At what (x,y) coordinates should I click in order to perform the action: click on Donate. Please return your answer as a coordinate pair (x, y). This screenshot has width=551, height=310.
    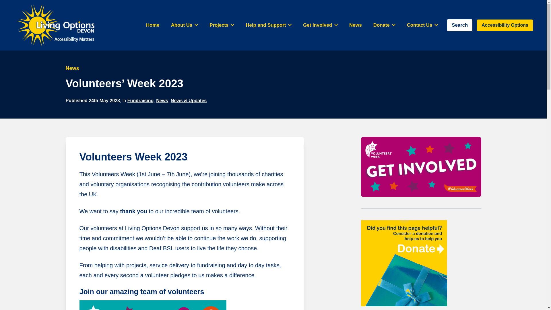
    Looking at the image, I should click on (384, 25).